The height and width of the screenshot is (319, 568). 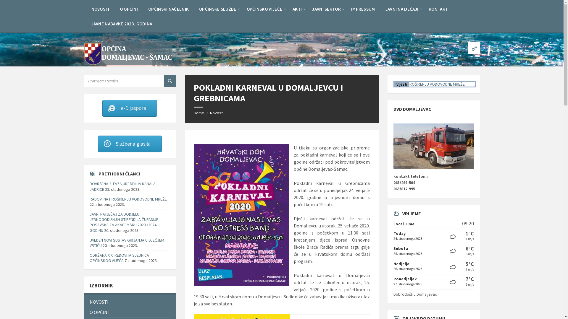 What do you see at coordinates (217, 113) in the screenshot?
I see `Novosti` at bounding box center [217, 113].